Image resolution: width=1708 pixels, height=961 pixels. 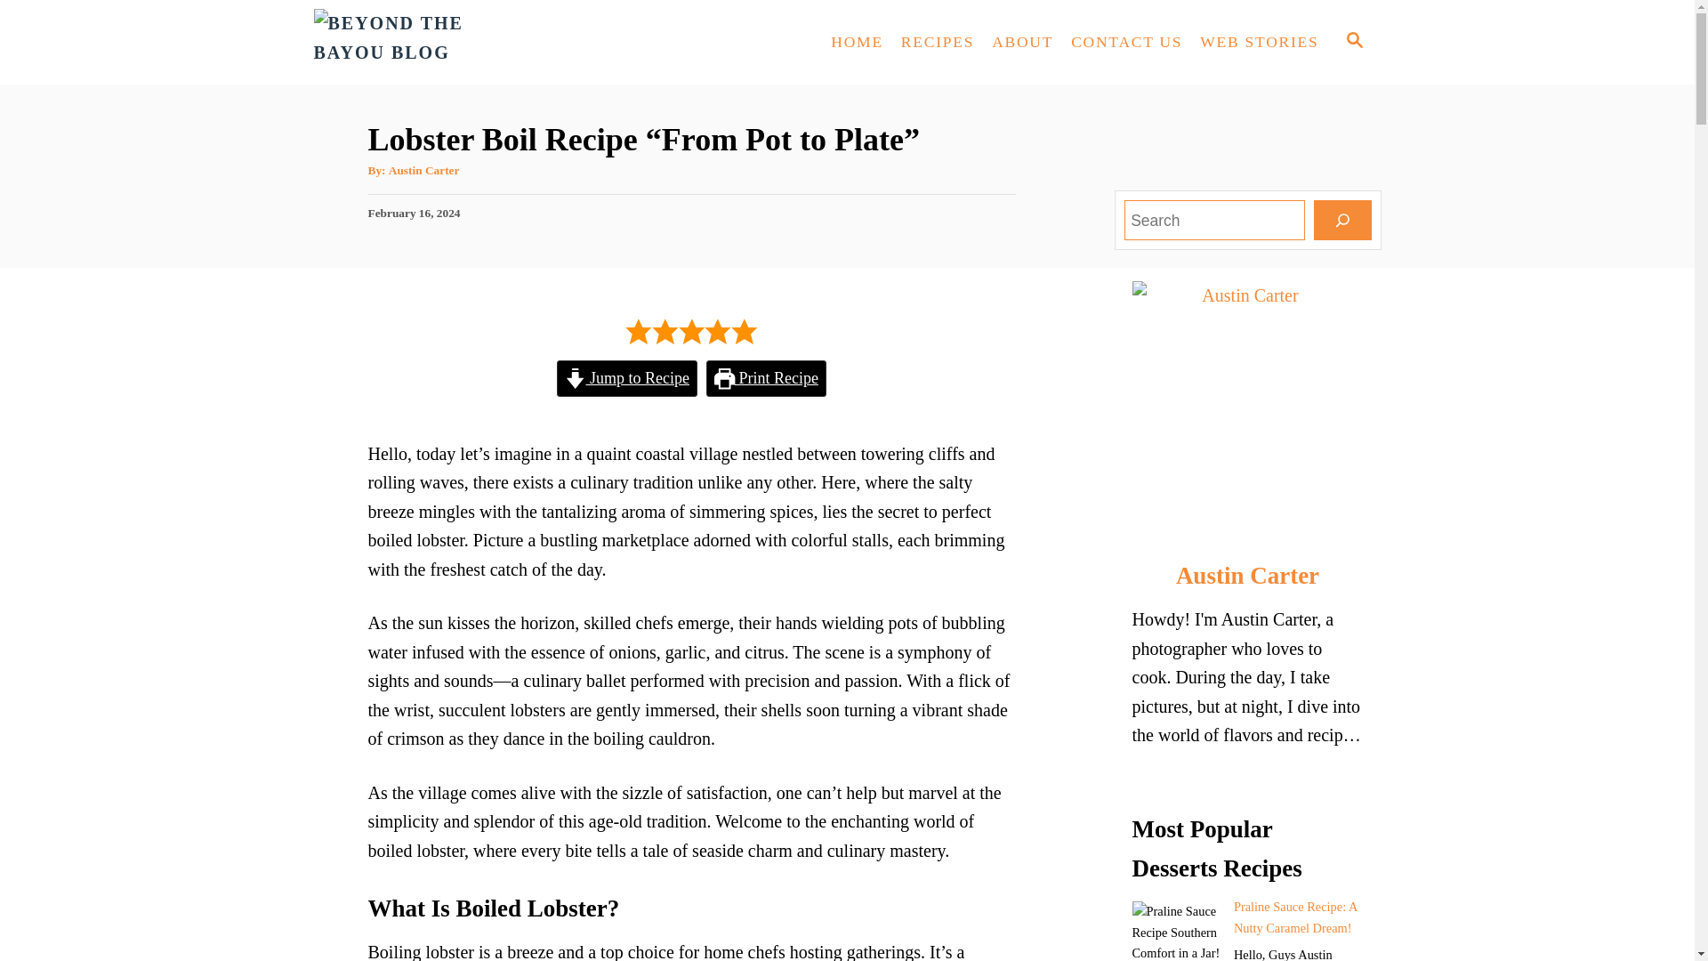 What do you see at coordinates (938, 43) in the screenshot?
I see `RECIPES` at bounding box center [938, 43].